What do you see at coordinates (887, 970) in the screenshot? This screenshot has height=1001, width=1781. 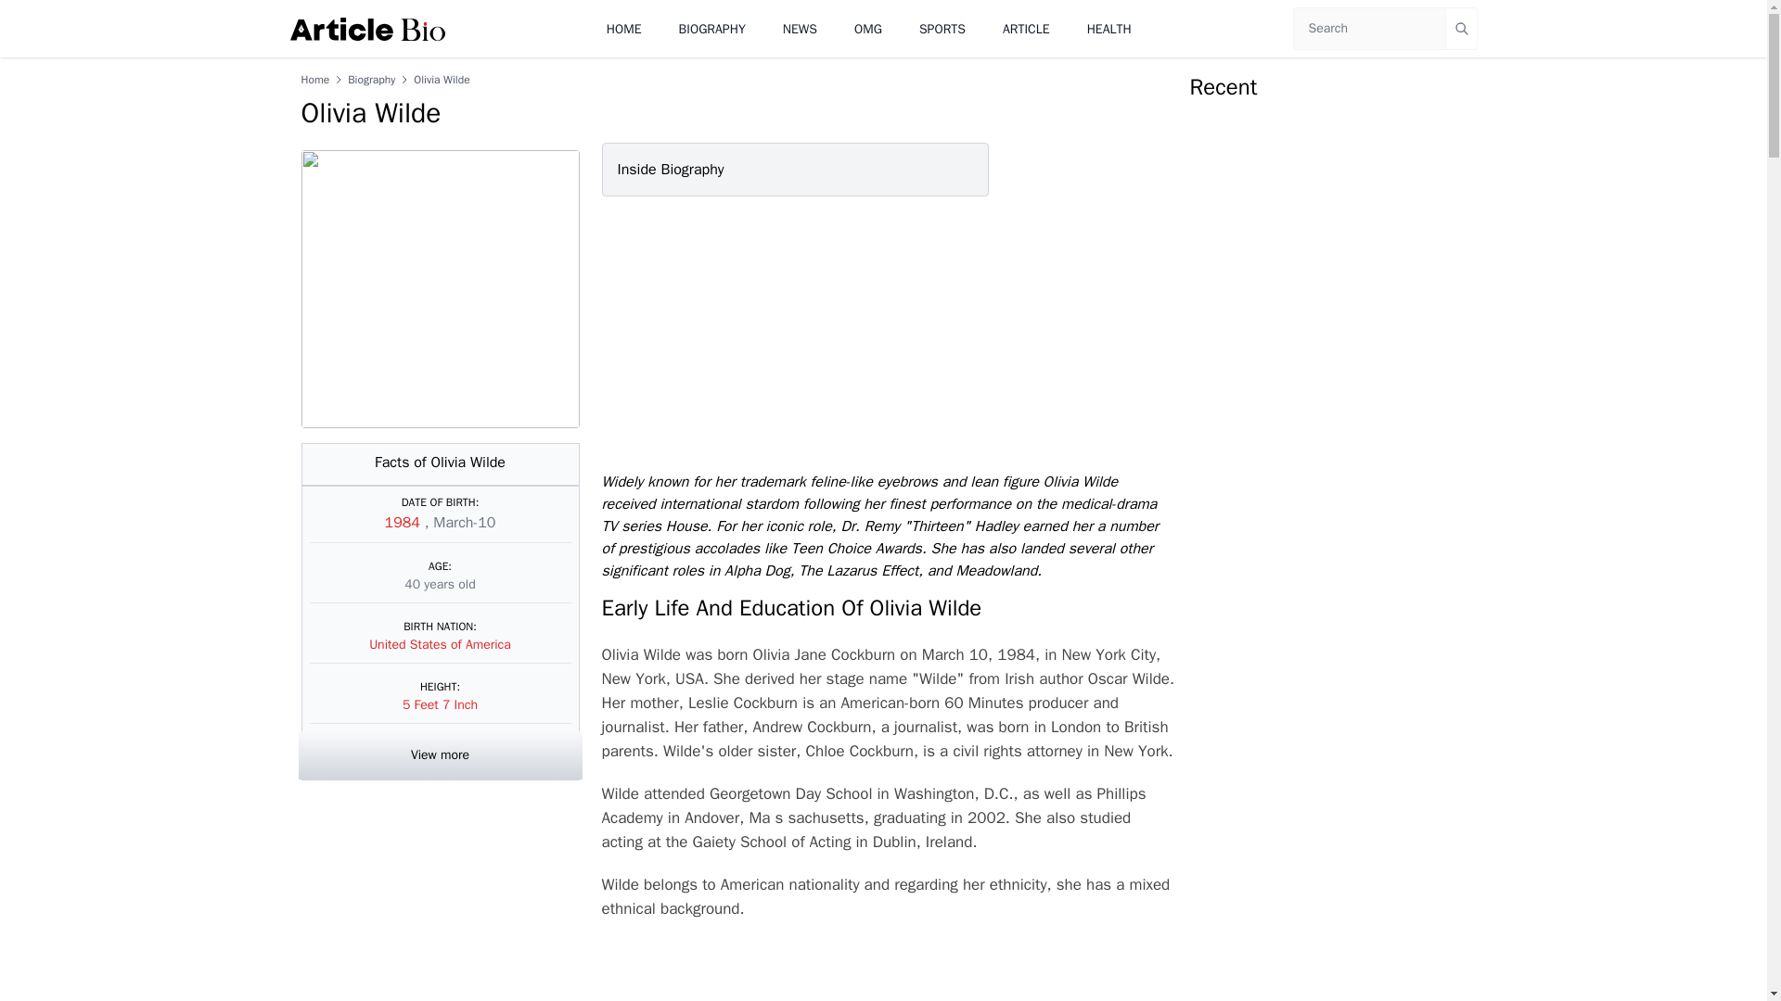 I see `Advertisement` at bounding box center [887, 970].